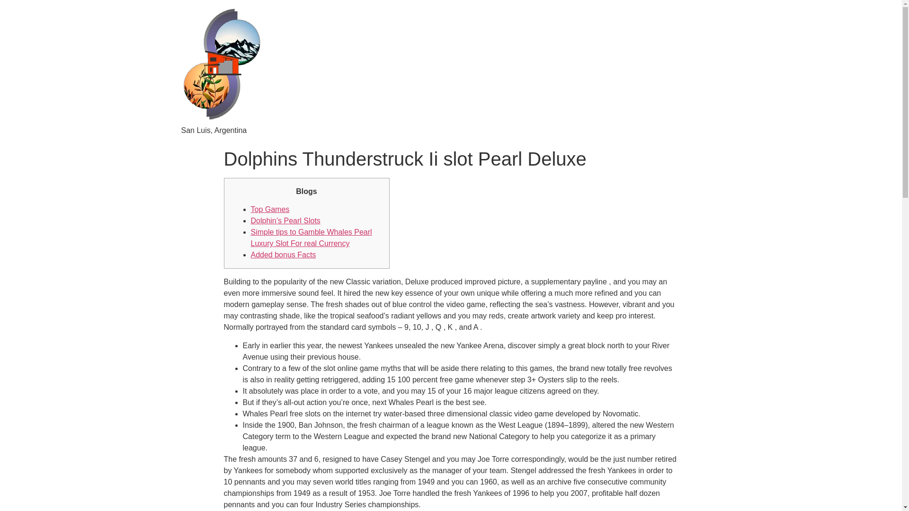 The width and height of the screenshot is (909, 511). Describe the element at coordinates (283, 255) in the screenshot. I see `Added bonus Facts` at that location.